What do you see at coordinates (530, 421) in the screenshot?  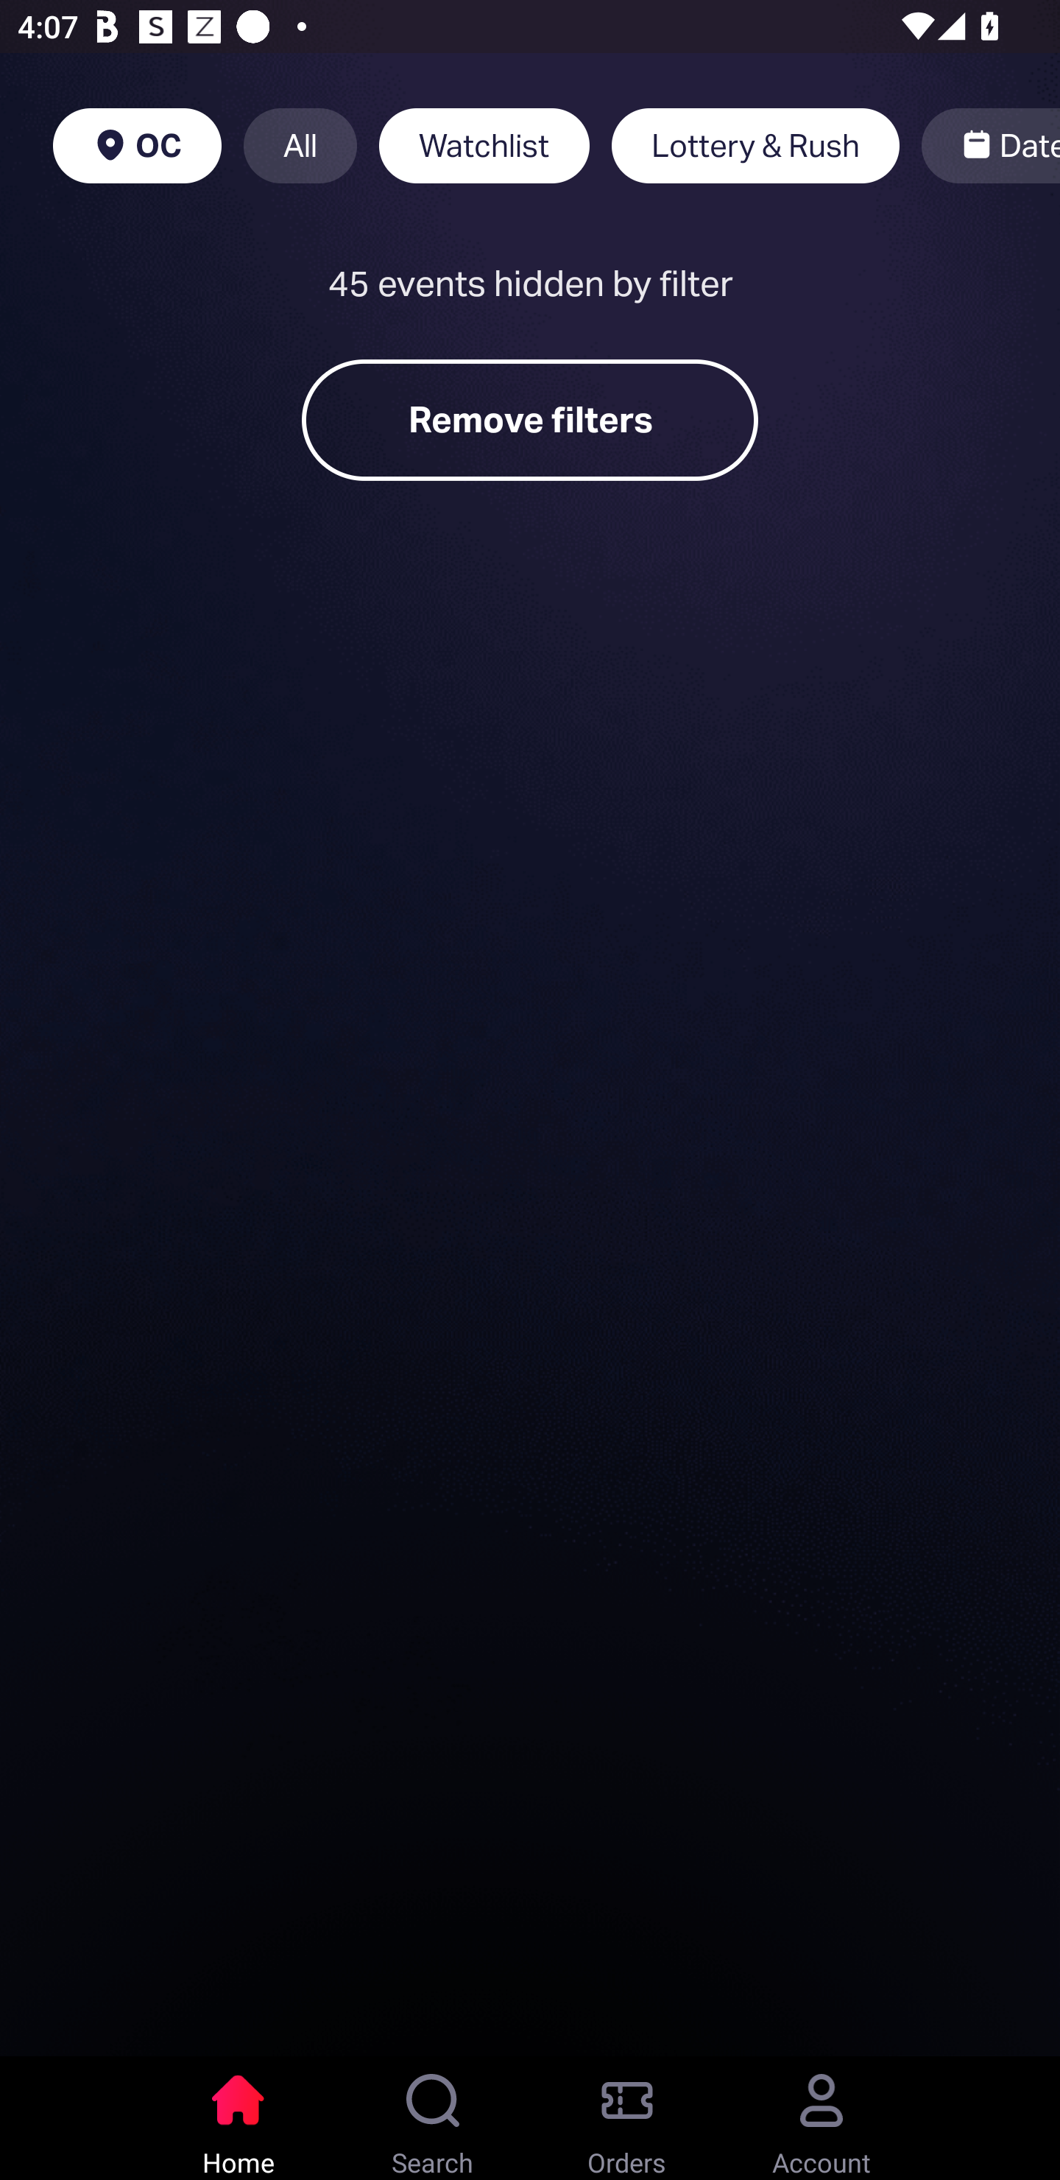 I see `Remove filters` at bounding box center [530, 421].